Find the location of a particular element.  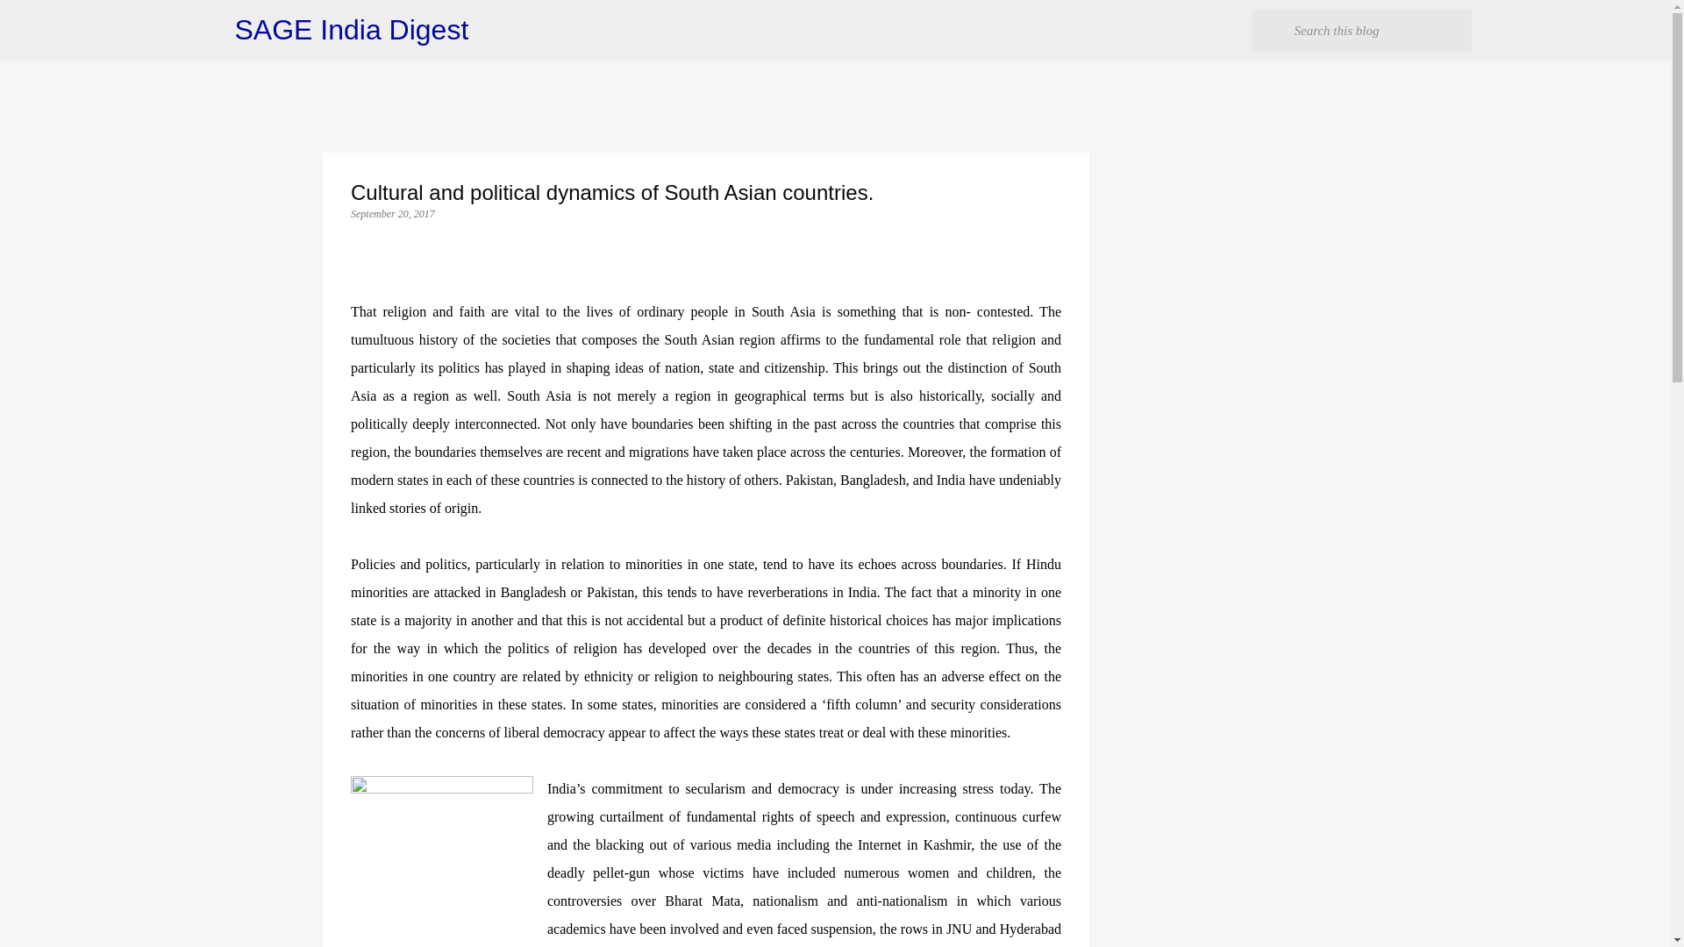

SAGE India Digest is located at coordinates (353, 30).